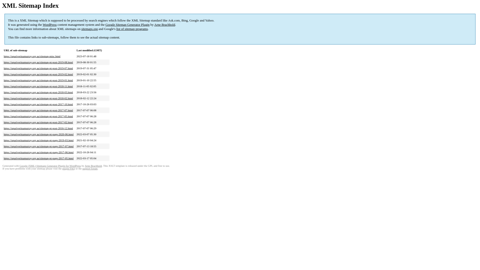 This screenshot has height=270, width=480. I want to click on WordPress, so click(50, 24).